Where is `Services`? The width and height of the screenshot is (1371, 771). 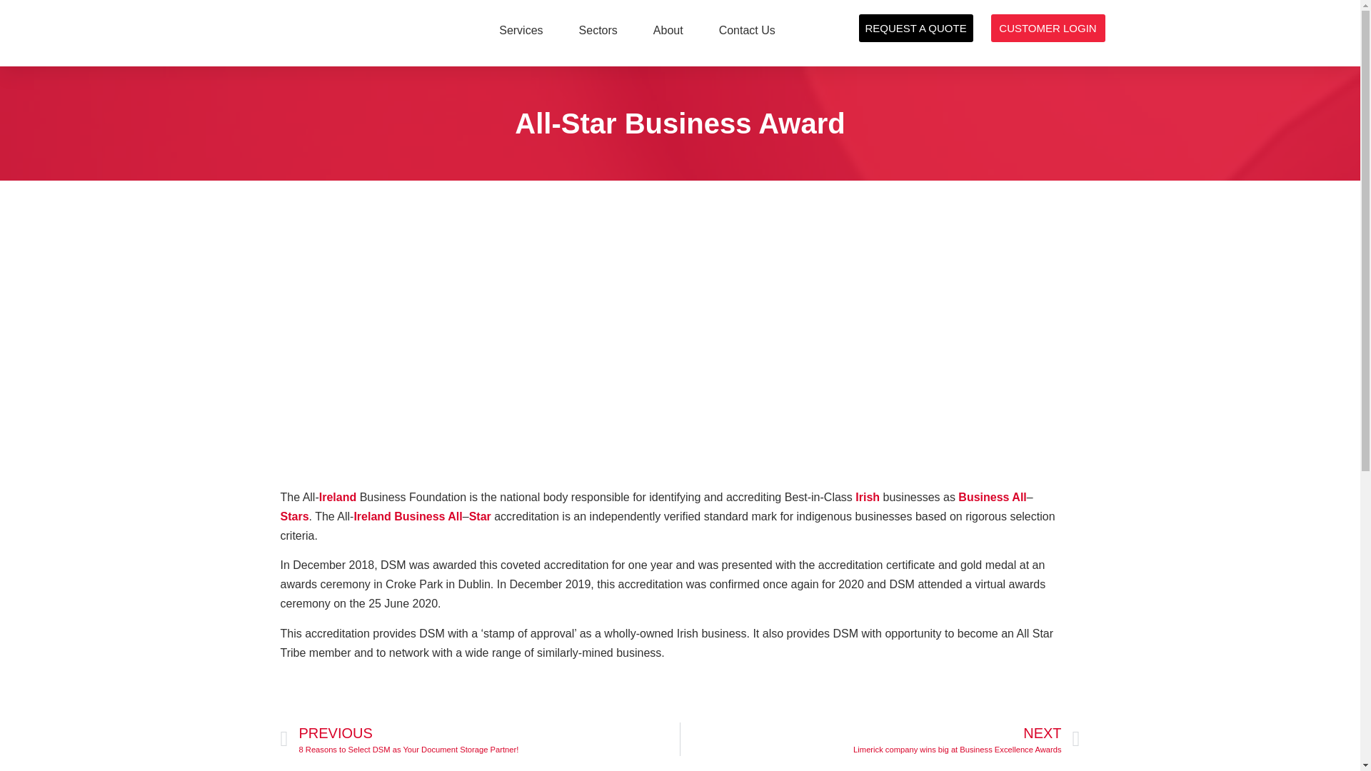 Services is located at coordinates (521, 30).